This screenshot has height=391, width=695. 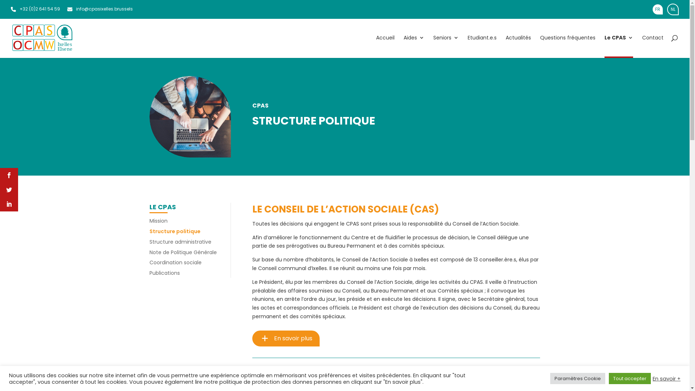 What do you see at coordinates (446, 46) in the screenshot?
I see `Seniors` at bounding box center [446, 46].